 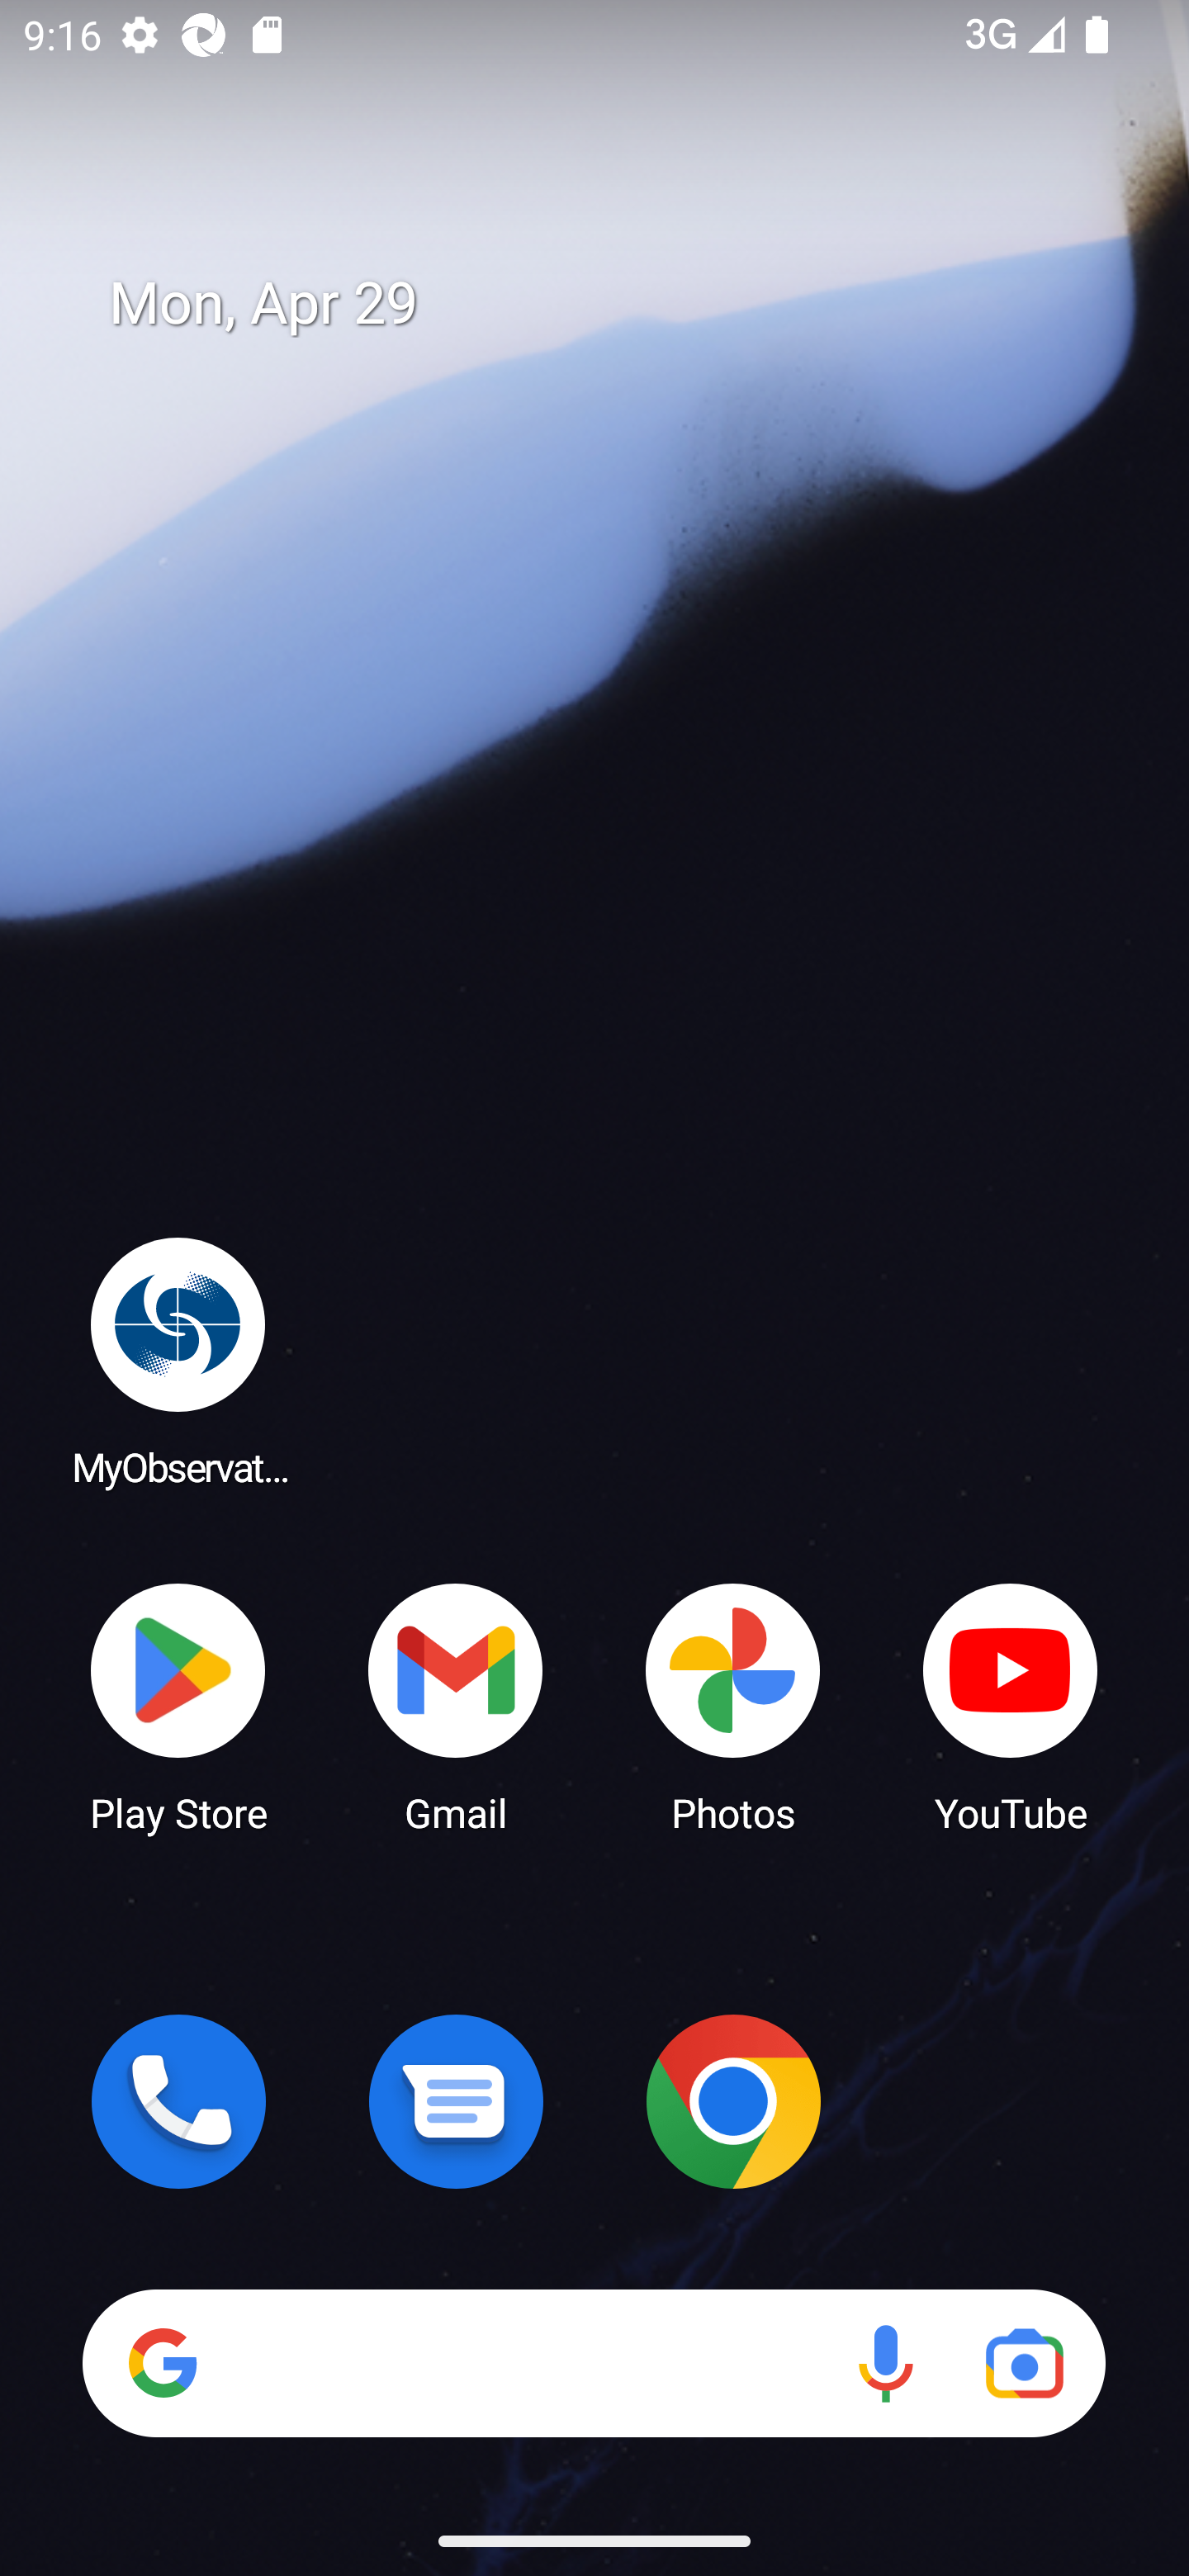 What do you see at coordinates (456, 1706) in the screenshot?
I see `Gmail` at bounding box center [456, 1706].